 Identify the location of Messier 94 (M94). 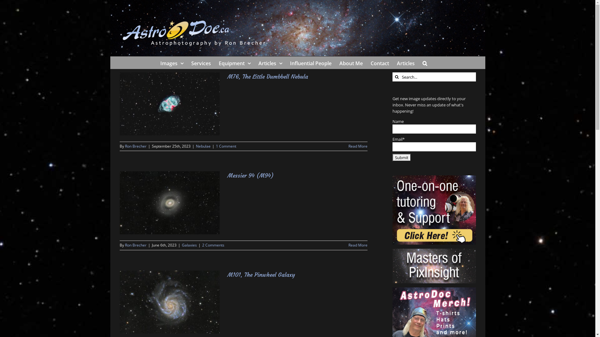
(251, 175).